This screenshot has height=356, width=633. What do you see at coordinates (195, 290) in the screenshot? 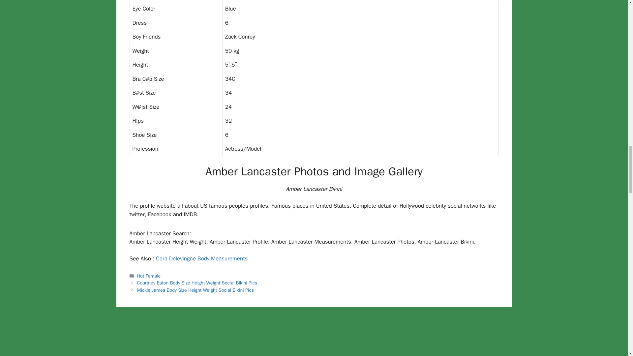
I see `Mickie James Body Size Height Weight Social Bikini Pics` at bounding box center [195, 290].